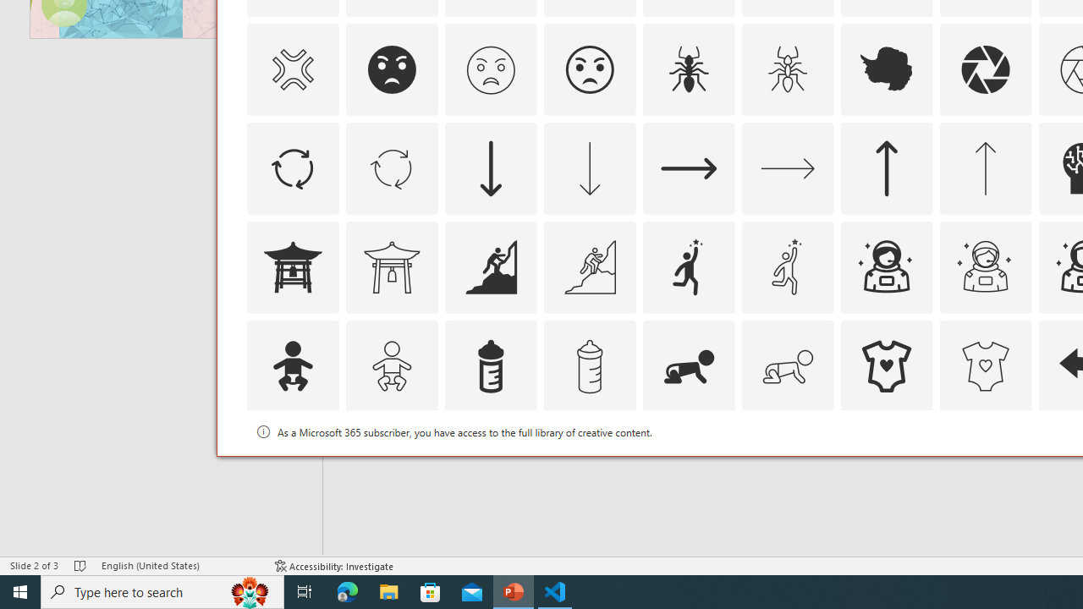 The width and height of the screenshot is (1083, 609). I want to click on AutomationID: Icons_Badge3, so click(589, 465).